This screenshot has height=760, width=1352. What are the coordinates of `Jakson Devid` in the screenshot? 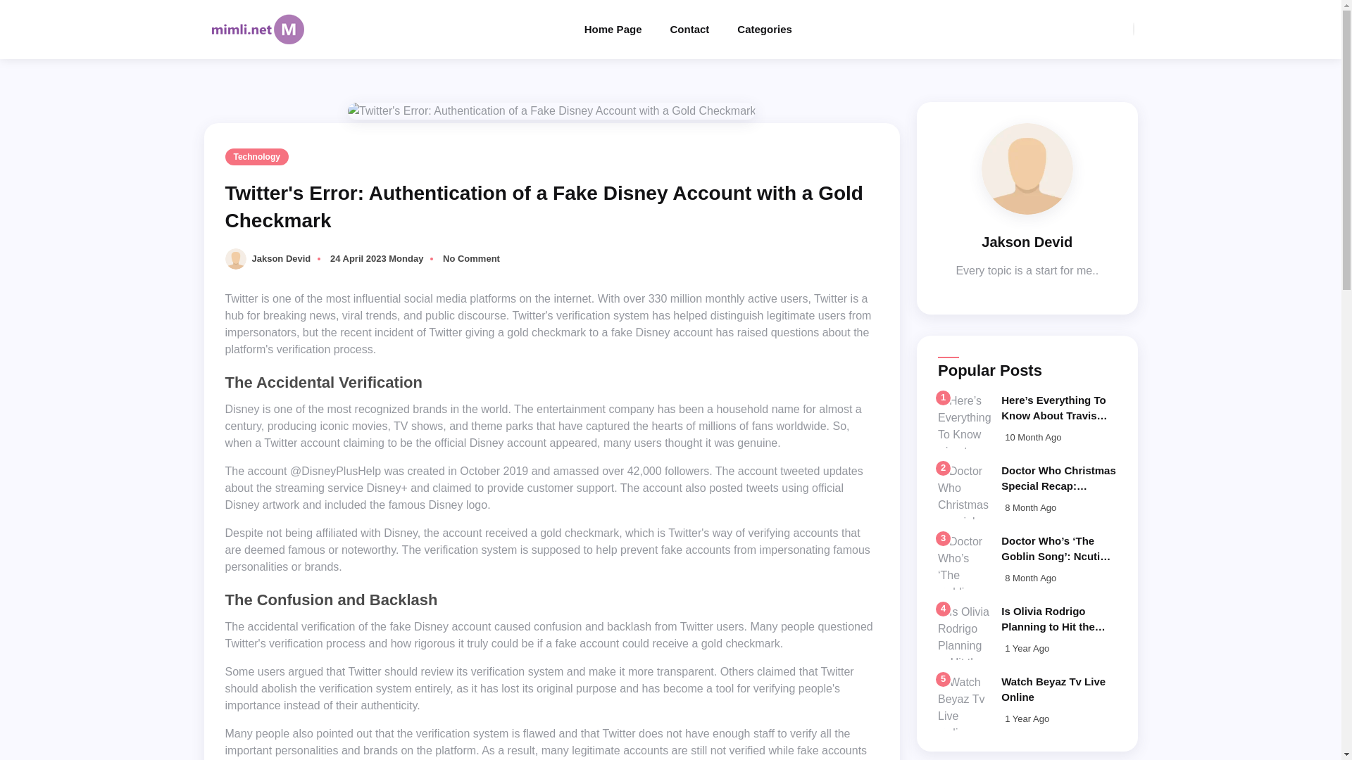 It's located at (1027, 167).